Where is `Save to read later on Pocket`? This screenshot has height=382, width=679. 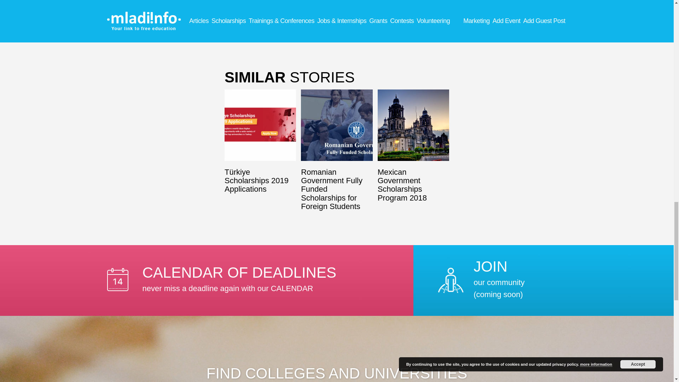 Save to read later on Pocket is located at coordinates (248, 29).